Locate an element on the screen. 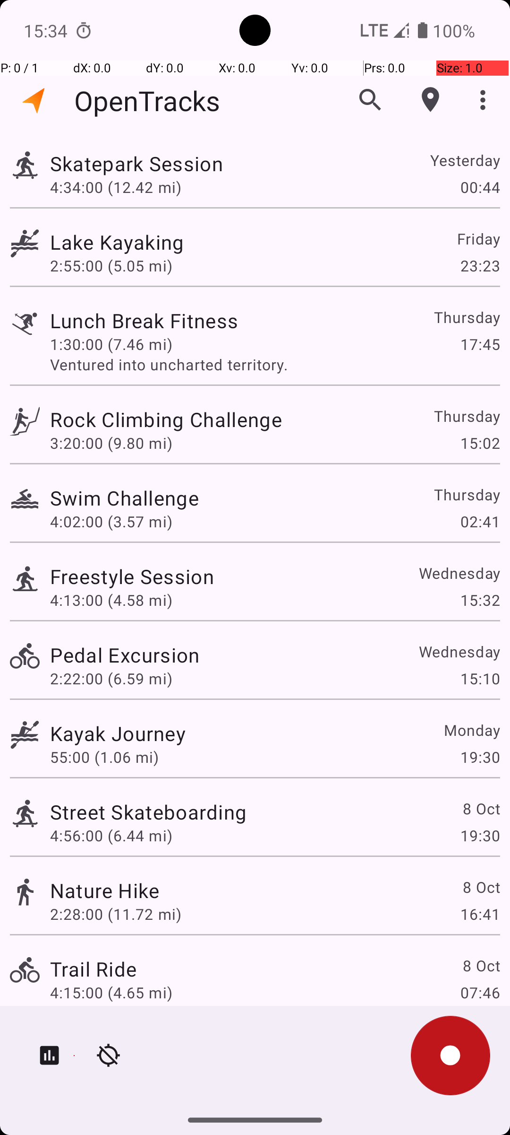  2:55:00 (5.05 mi) is located at coordinates (111, 266).